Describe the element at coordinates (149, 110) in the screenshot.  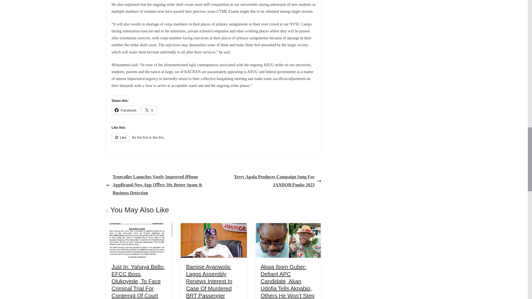
I see `X` at that location.